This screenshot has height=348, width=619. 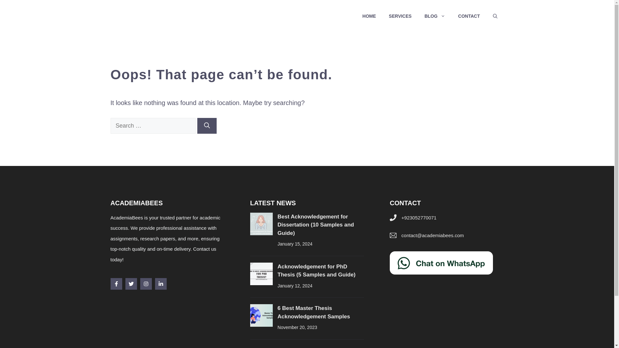 What do you see at coordinates (400, 16) in the screenshot?
I see `SERVICES` at bounding box center [400, 16].